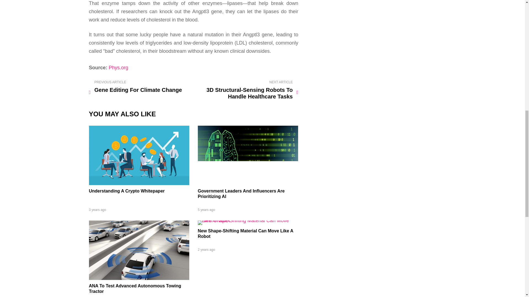 Image resolution: width=529 pixels, height=297 pixels. I want to click on Gene Editing For Climate Change, so click(140, 87).